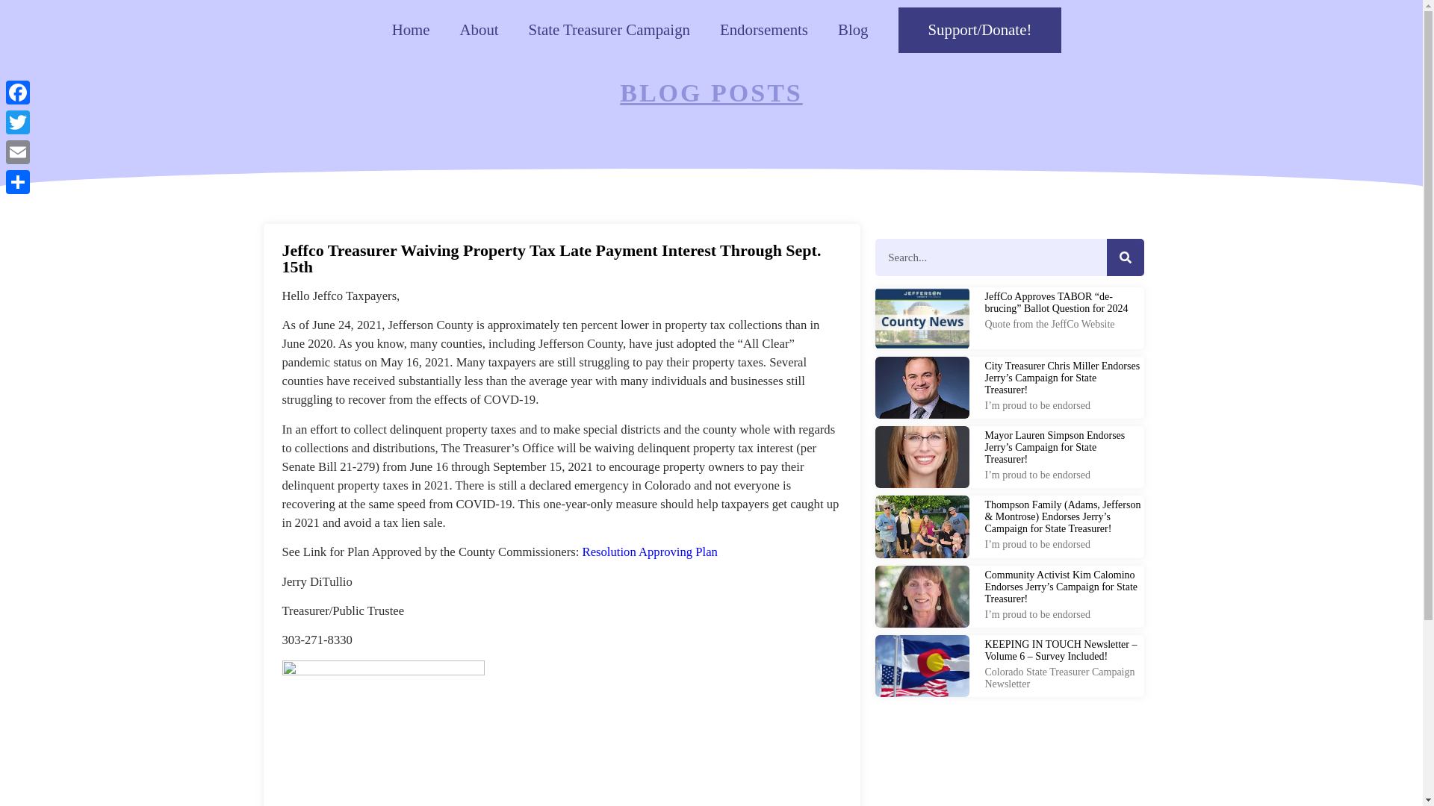 This screenshot has width=1434, height=806. What do you see at coordinates (479, 30) in the screenshot?
I see `About` at bounding box center [479, 30].